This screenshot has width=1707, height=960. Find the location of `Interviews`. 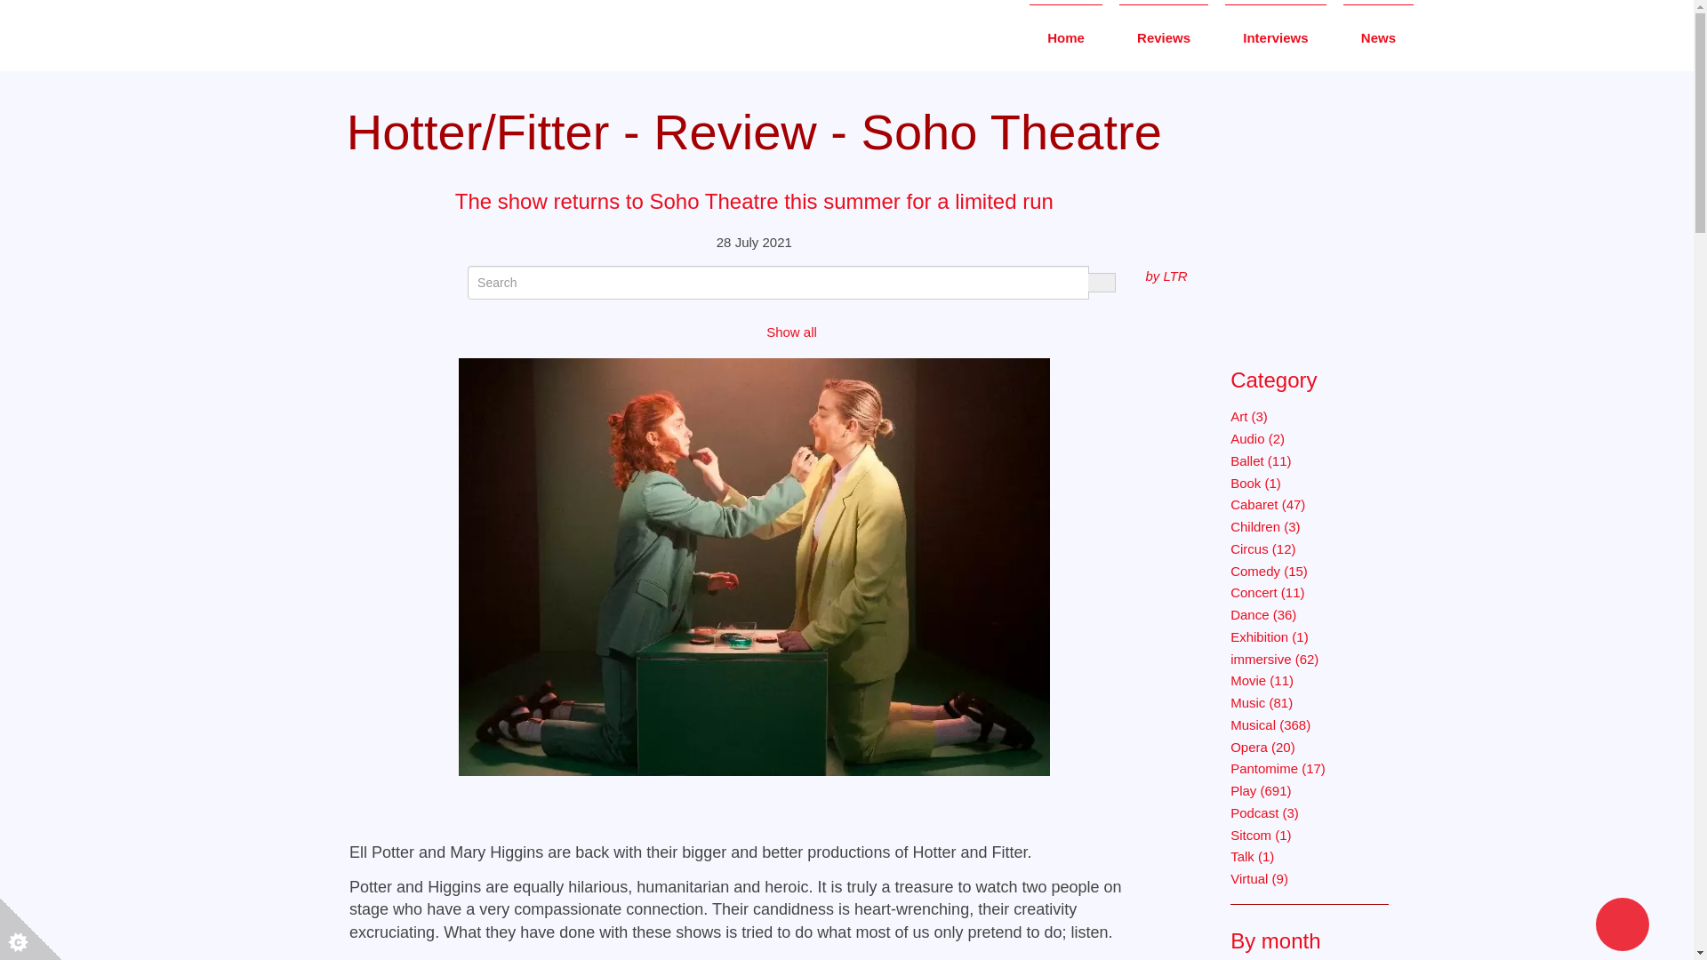

Interviews is located at coordinates (1275, 36).